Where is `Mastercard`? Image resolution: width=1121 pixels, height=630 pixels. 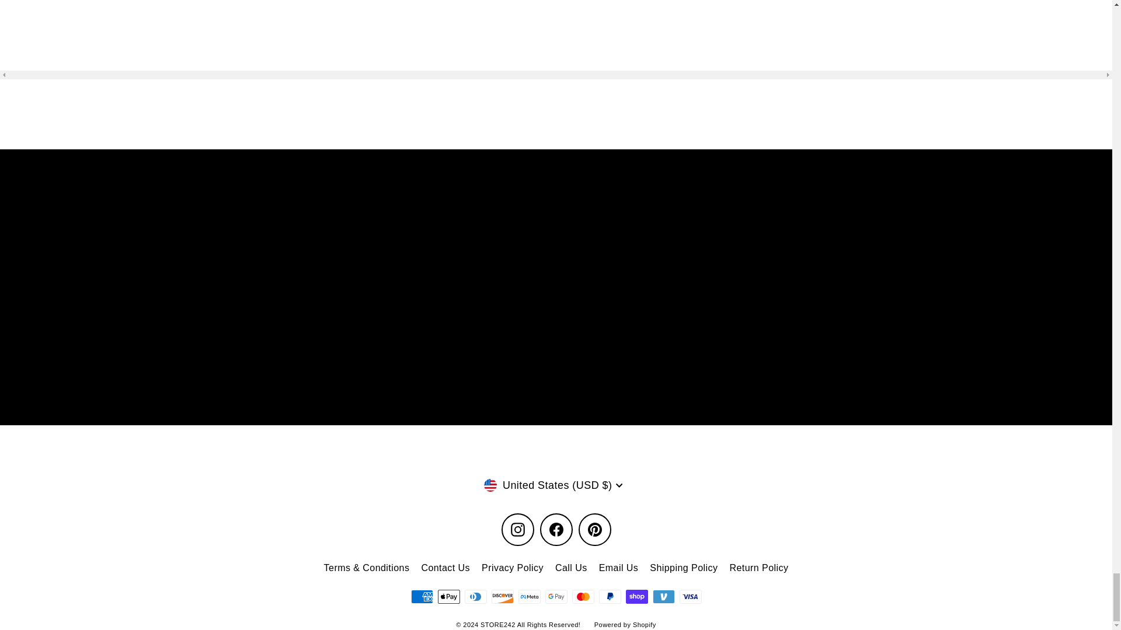
Mastercard is located at coordinates (583, 596).